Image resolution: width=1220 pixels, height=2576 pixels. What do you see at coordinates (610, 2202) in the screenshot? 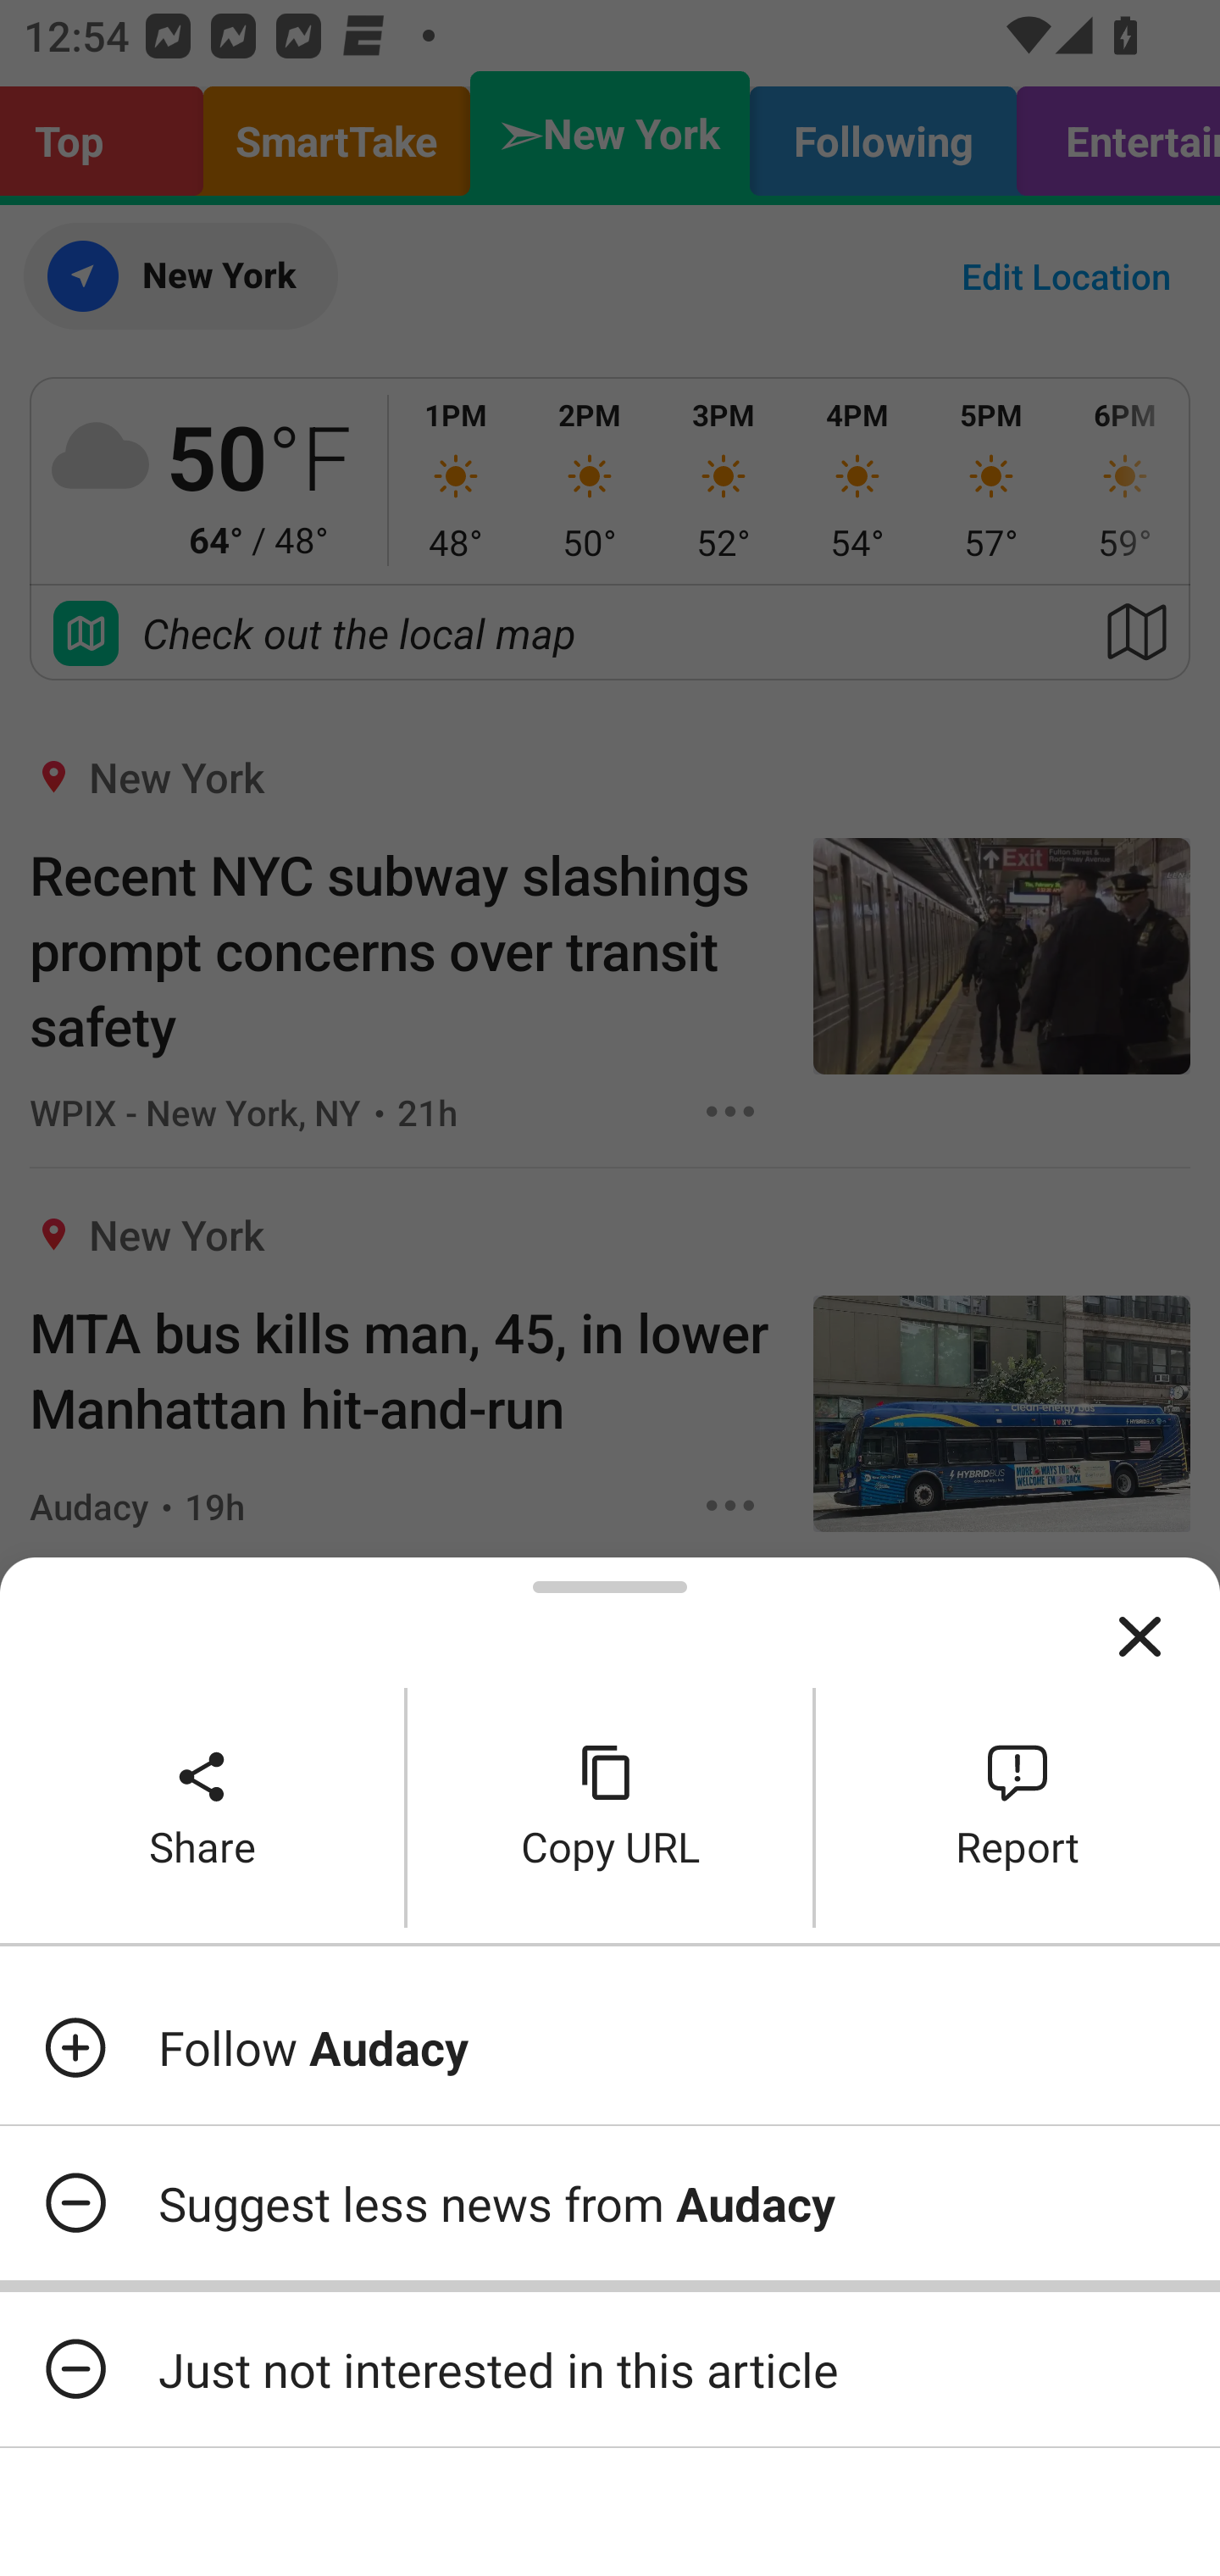
I see `Suggest less news from Audacy` at bounding box center [610, 2202].